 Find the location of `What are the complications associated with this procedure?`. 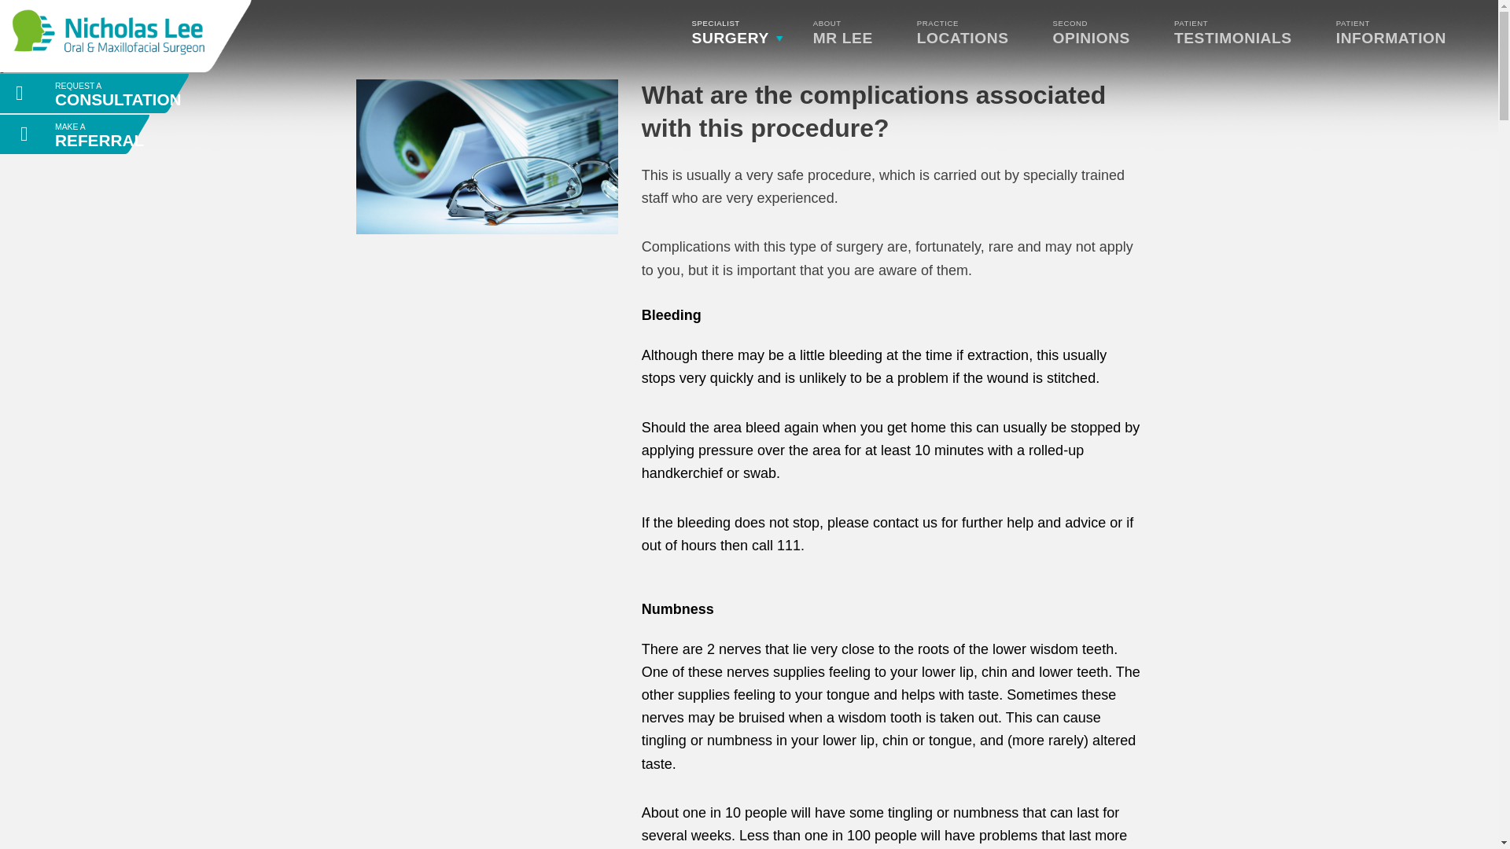

What are the complications associated with this procedure? is located at coordinates (1239, 30).